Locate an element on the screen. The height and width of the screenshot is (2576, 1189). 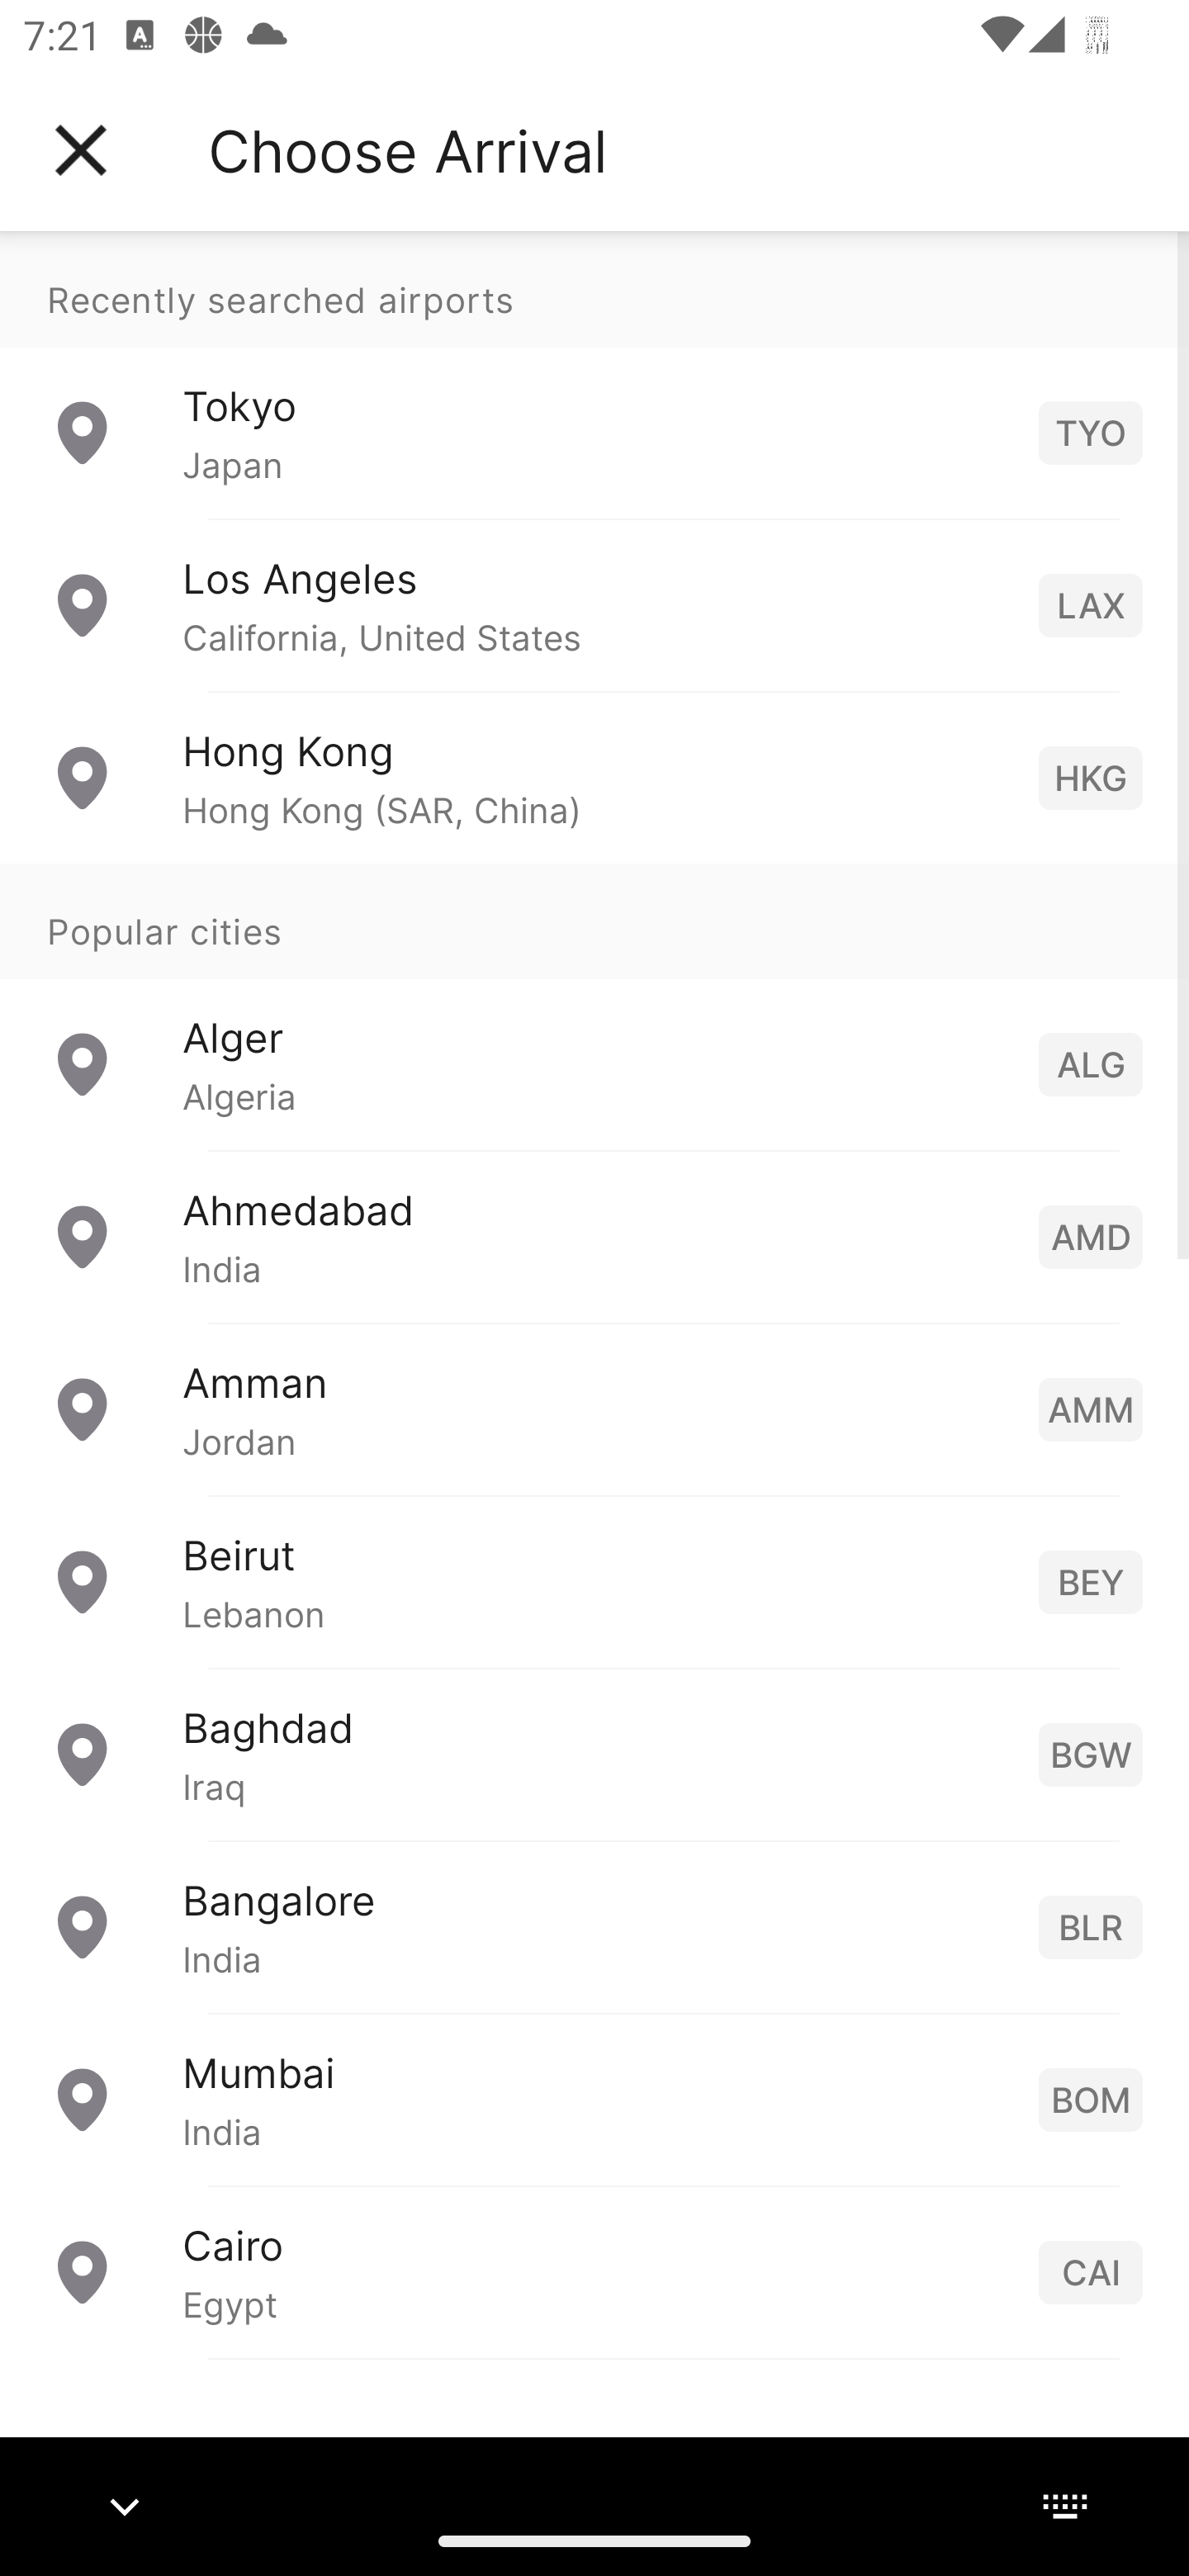
Los Angeles California, United States LAX is located at coordinates (594, 604).